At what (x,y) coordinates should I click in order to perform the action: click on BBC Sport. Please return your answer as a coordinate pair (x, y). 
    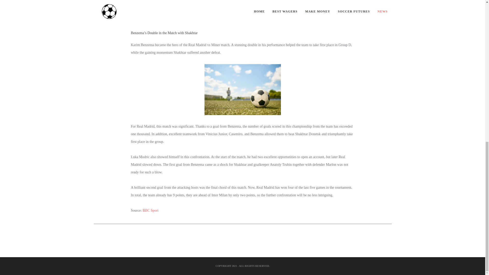
    Looking at the image, I should click on (151, 2).